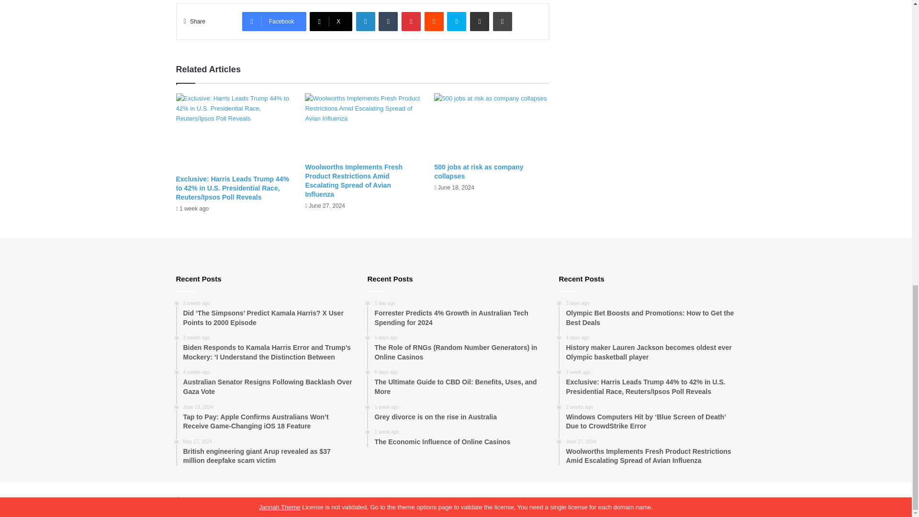 Image resolution: width=919 pixels, height=517 pixels. I want to click on Tumblr, so click(388, 21).